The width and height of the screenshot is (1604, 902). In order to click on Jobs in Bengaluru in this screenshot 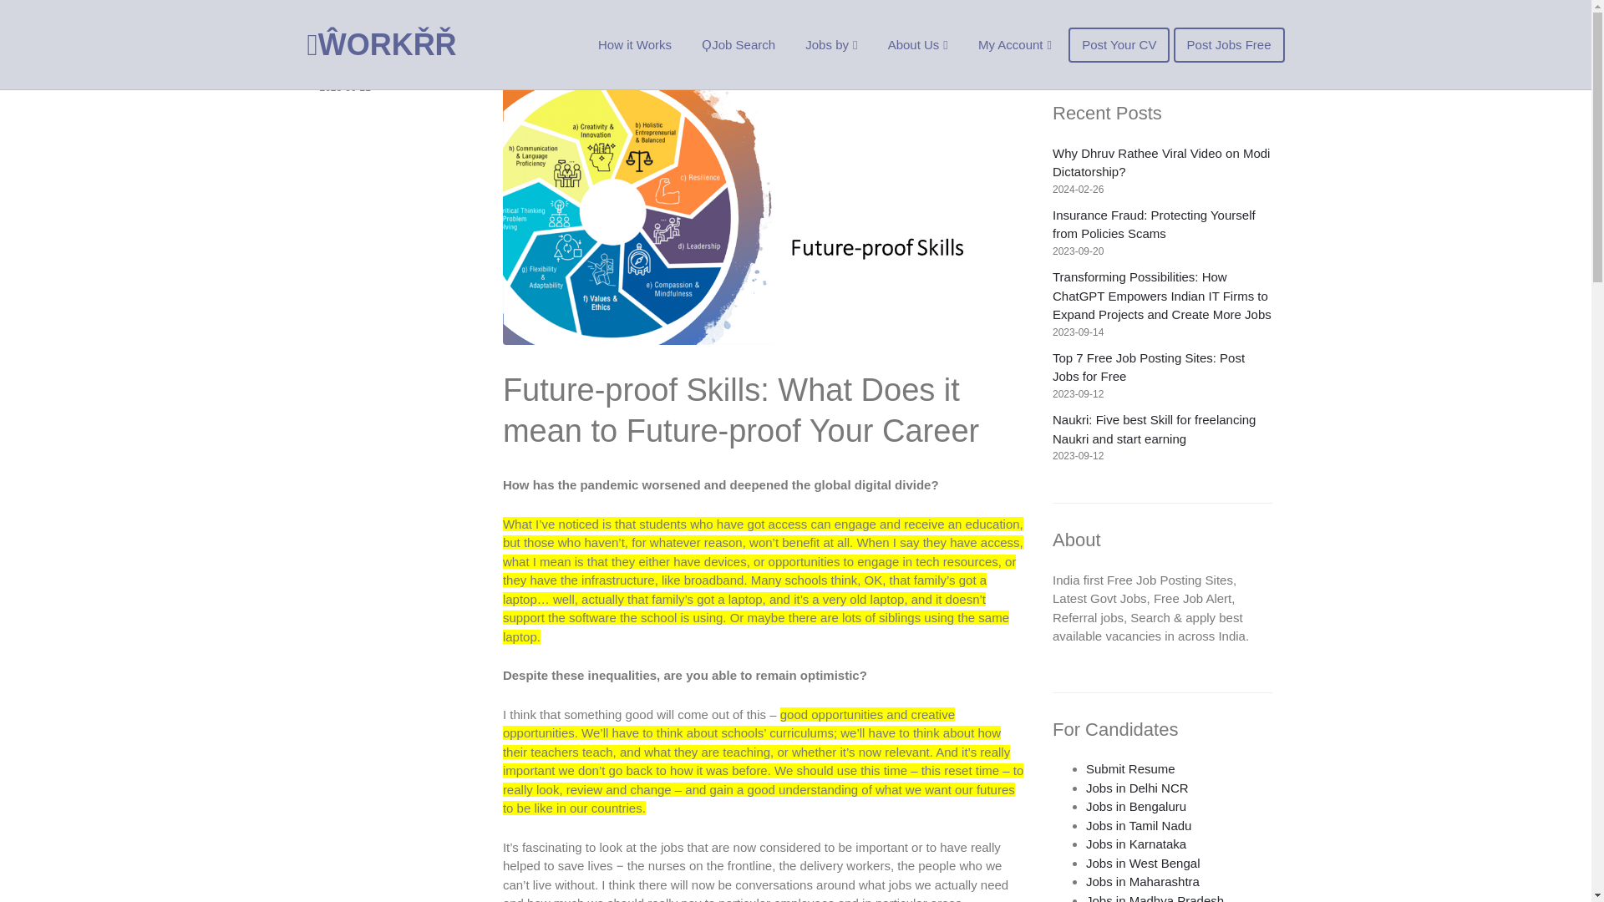, I will do `click(1136, 806)`.